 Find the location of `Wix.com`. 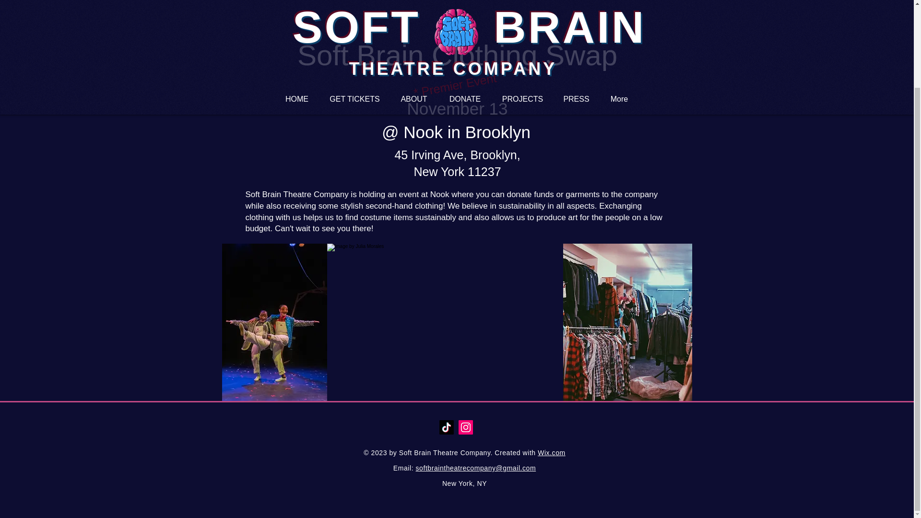

Wix.com is located at coordinates (552, 453).